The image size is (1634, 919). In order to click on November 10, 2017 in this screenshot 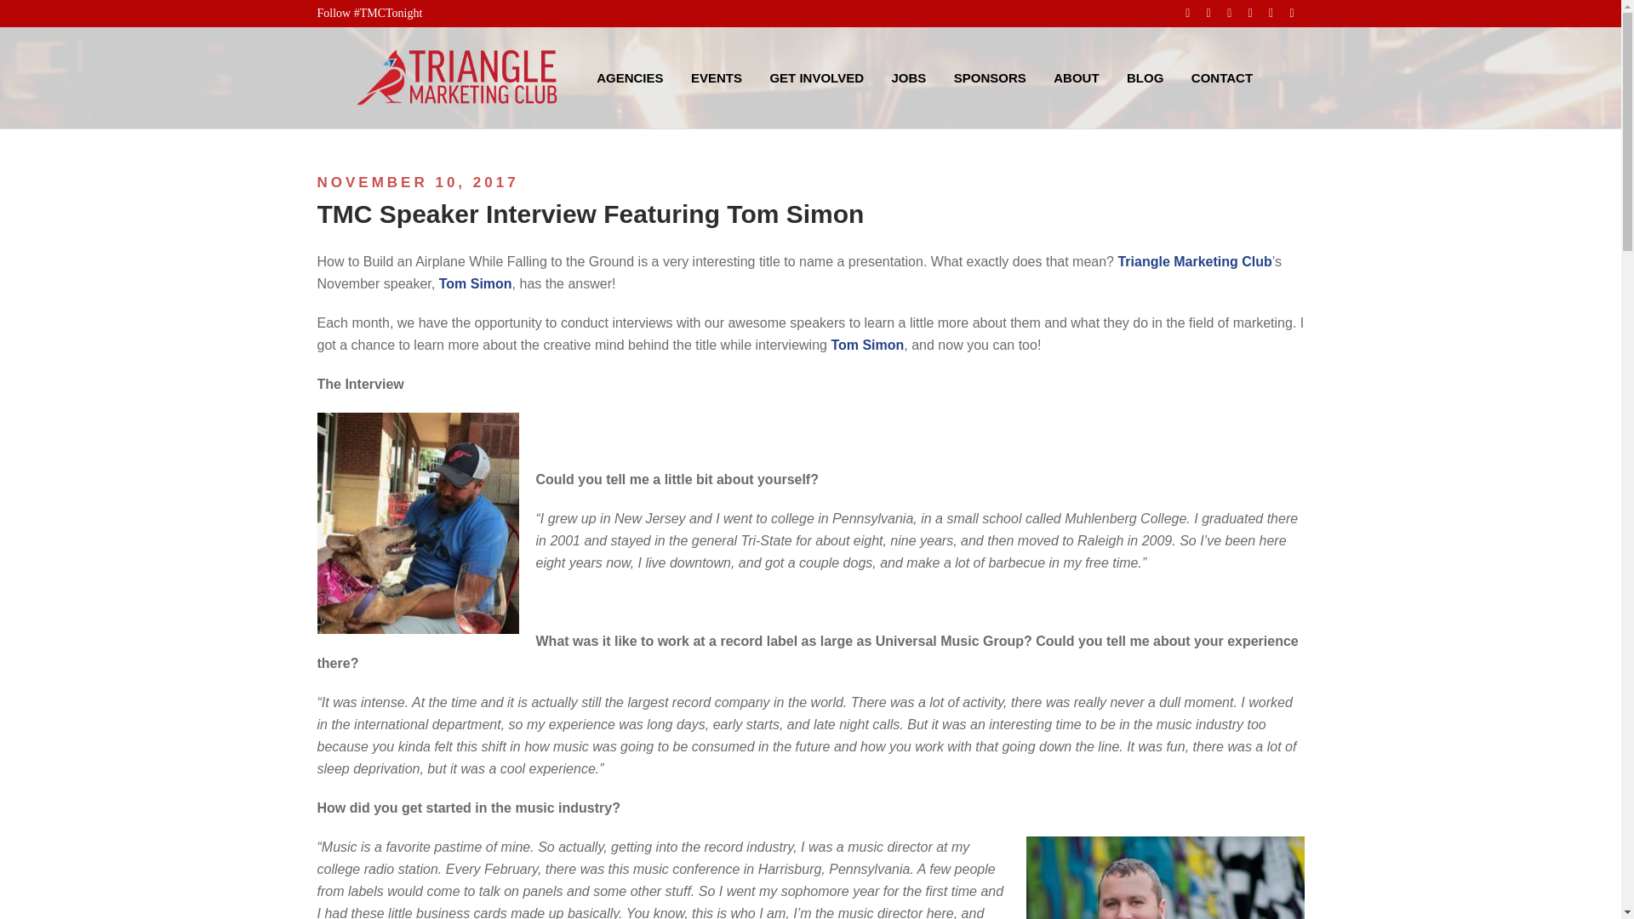, I will do `click(417, 182)`.